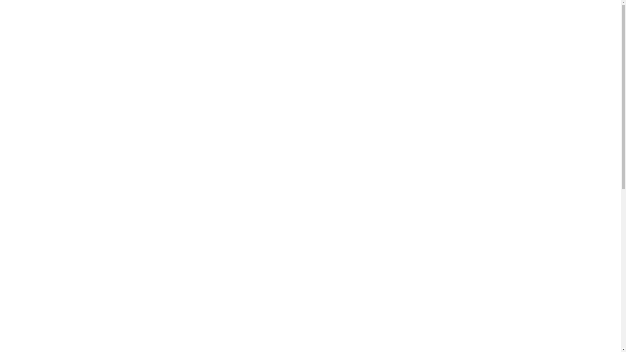 The height and width of the screenshot is (352, 626). I want to click on HOME, so click(481, 13).